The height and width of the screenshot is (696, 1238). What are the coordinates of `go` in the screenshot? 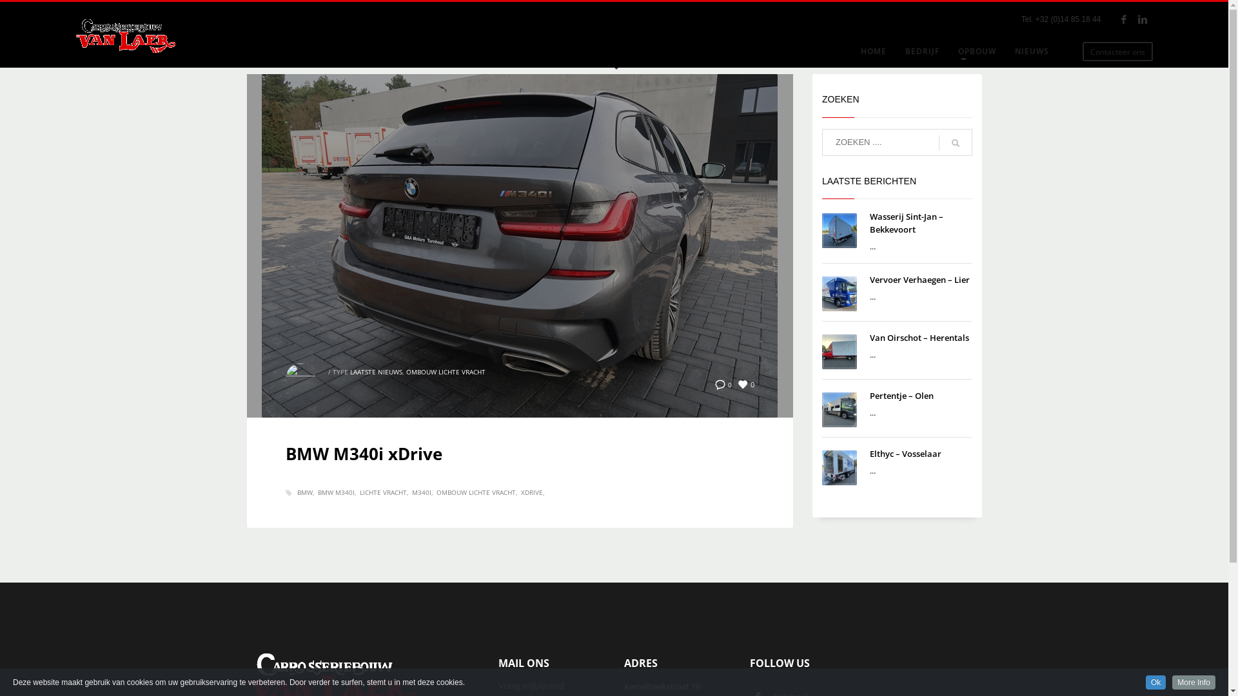 It's located at (956, 143).